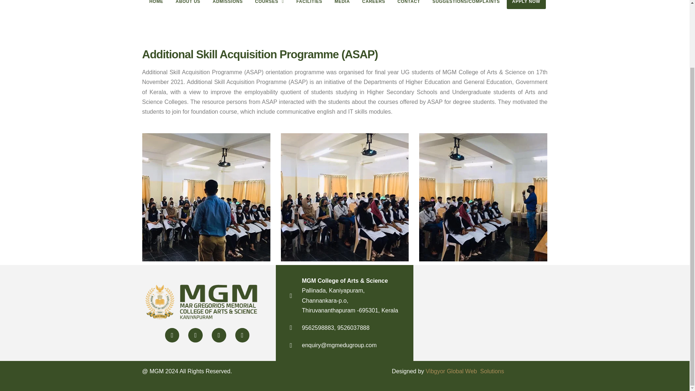  What do you see at coordinates (188, 4) in the screenshot?
I see `ABOUT US` at bounding box center [188, 4].